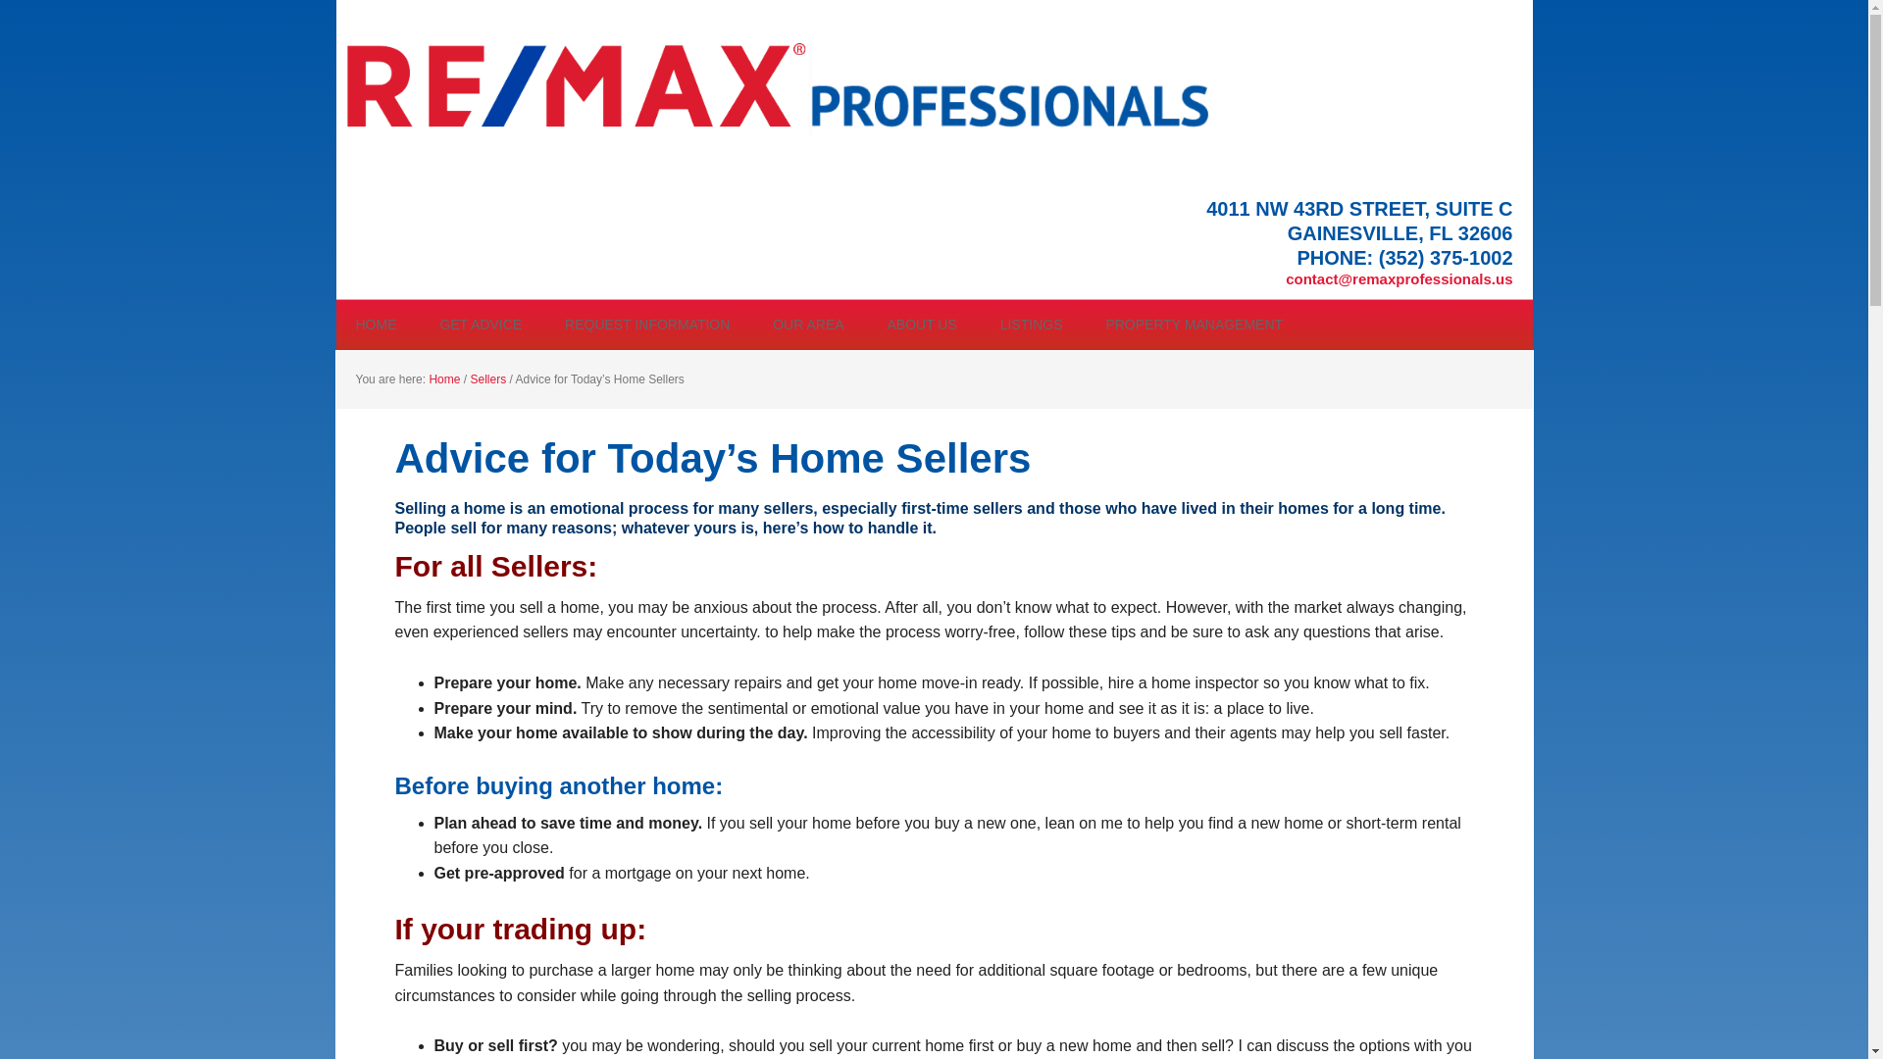 Image resolution: width=1883 pixels, height=1059 pixels. I want to click on Home, so click(443, 379).